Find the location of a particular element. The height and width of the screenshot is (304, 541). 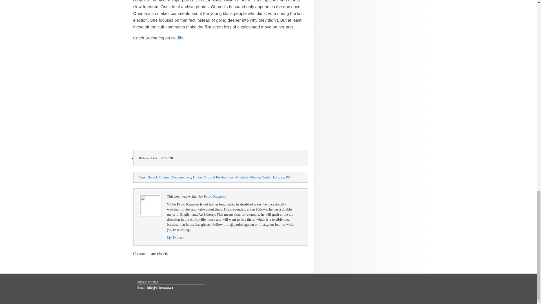

Paolo Kagaoan is located at coordinates (215, 196).